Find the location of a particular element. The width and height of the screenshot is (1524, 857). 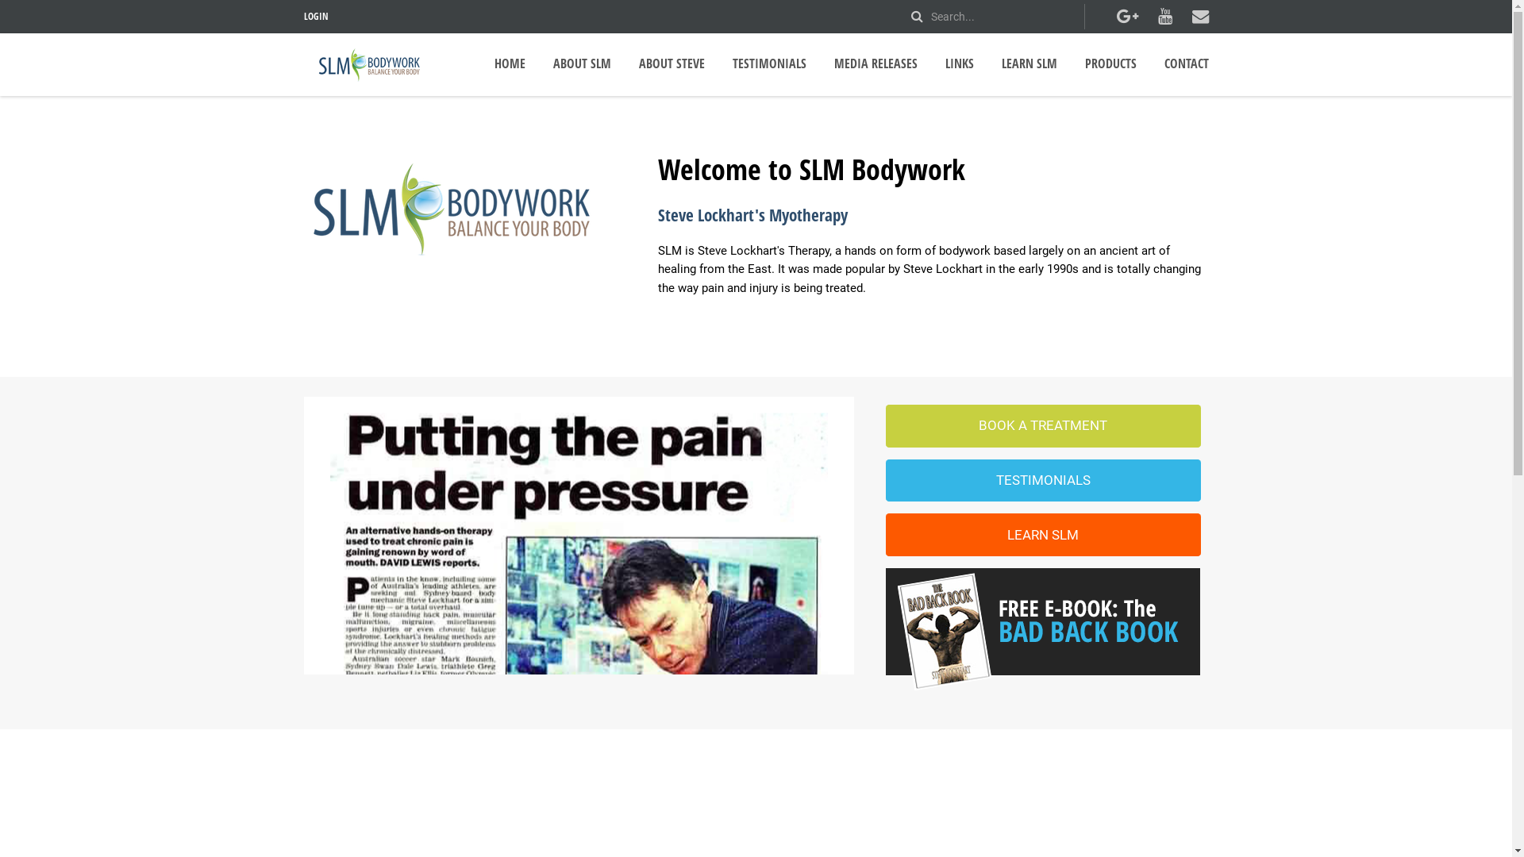

BOOK A TREATMENT is located at coordinates (1043, 426).